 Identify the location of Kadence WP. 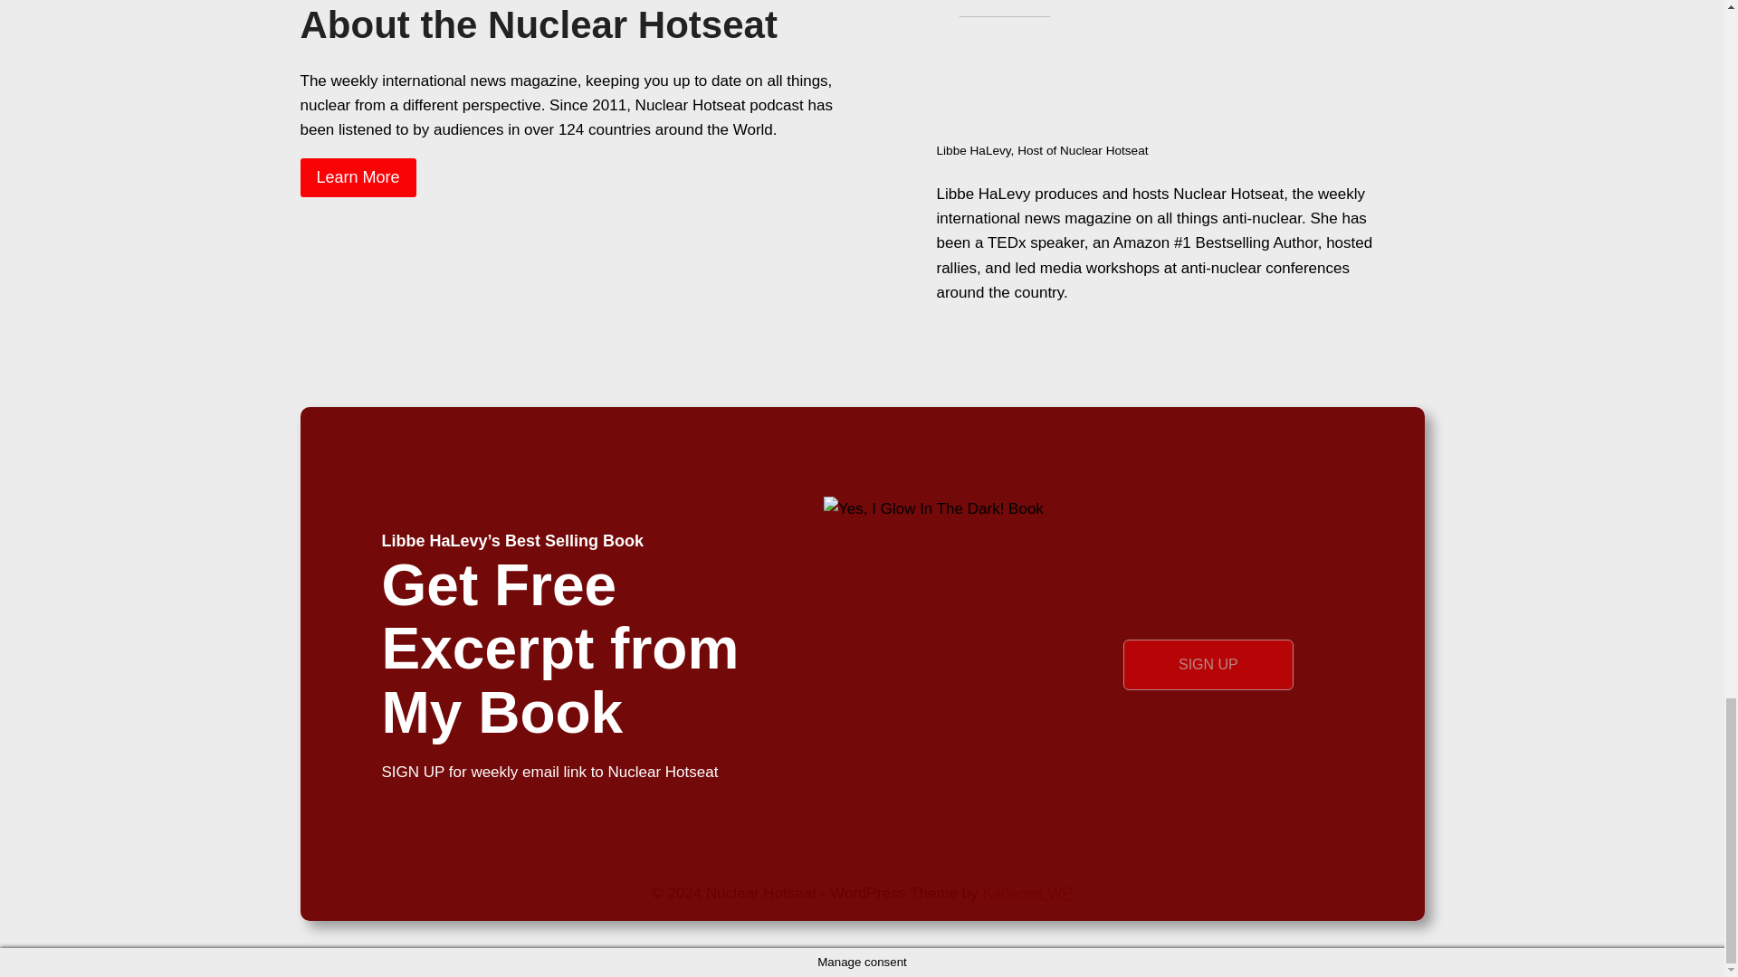
(1027, 893).